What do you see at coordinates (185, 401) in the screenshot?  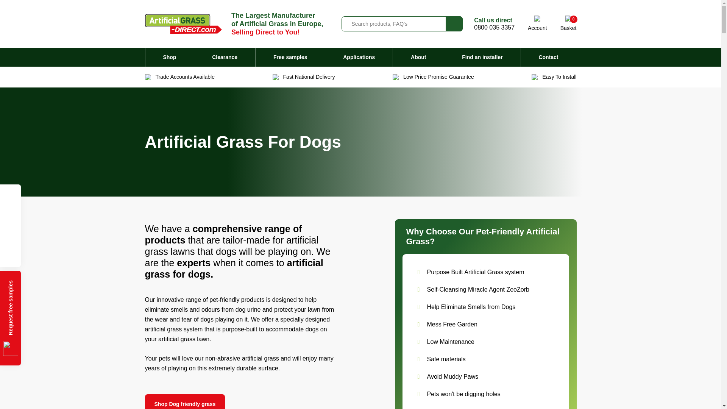 I see `About` at bounding box center [185, 401].